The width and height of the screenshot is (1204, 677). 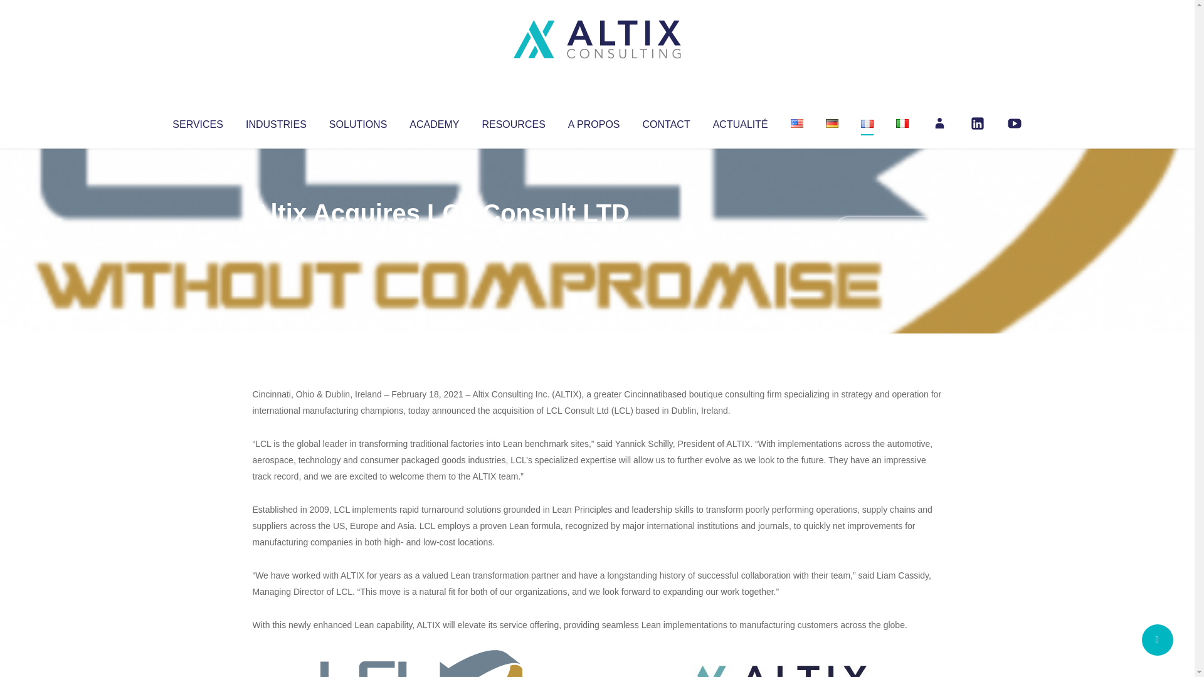 I want to click on No Comments, so click(x=888, y=229).